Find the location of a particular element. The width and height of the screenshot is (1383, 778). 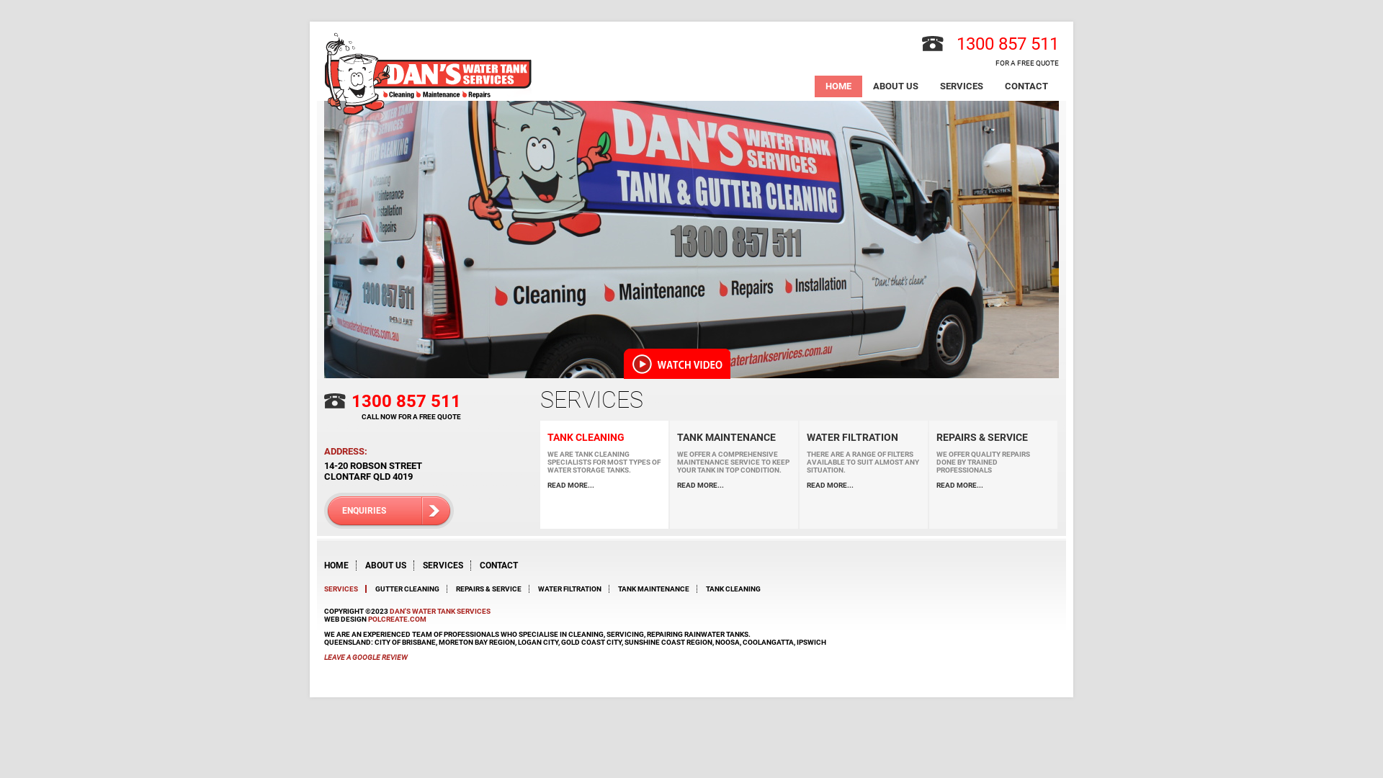

TANK MAINTENANCE is located at coordinates (734, 437).